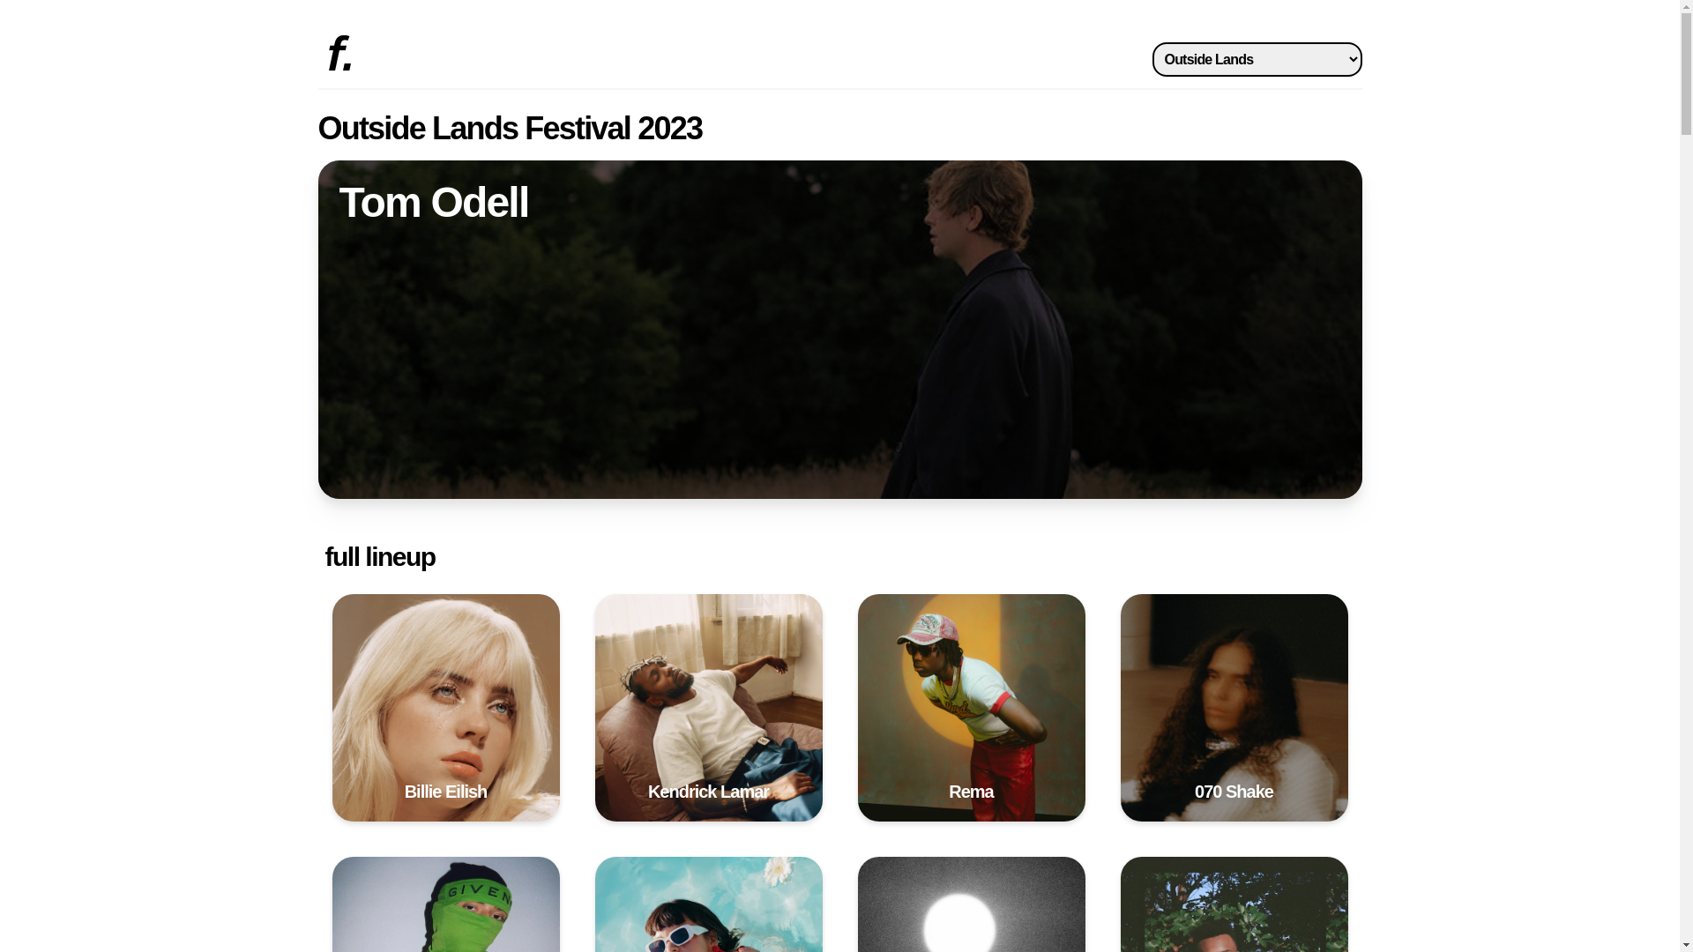 The image size is (1693, 952). I want to click on Rema, so click(971, 708).